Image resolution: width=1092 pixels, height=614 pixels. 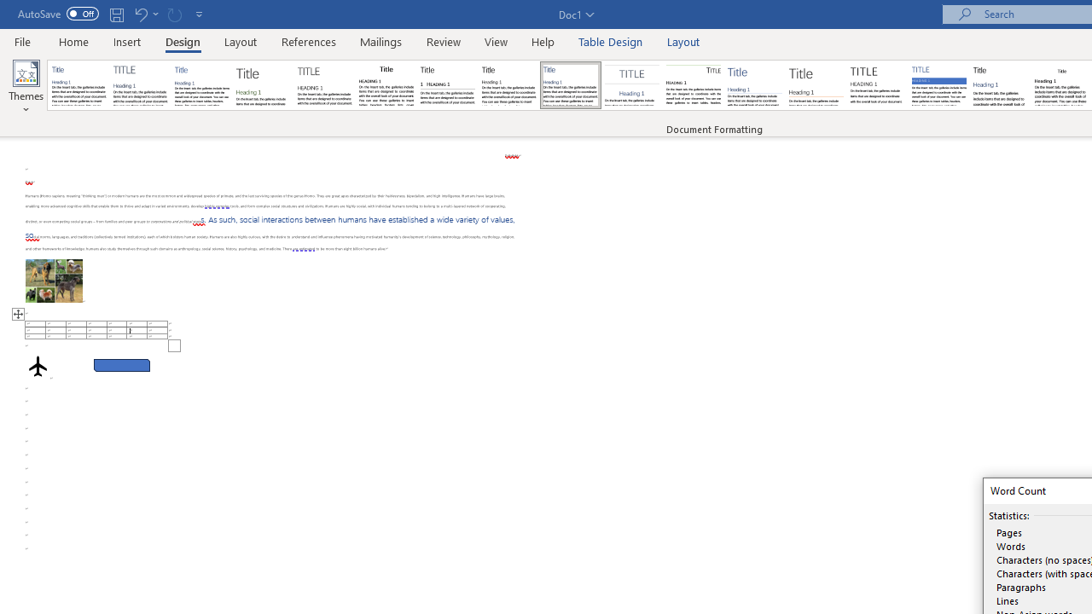 What do you see at coordinates (444, 41) in the screenshot?
I see `Review` at bounding box center [444, 41].